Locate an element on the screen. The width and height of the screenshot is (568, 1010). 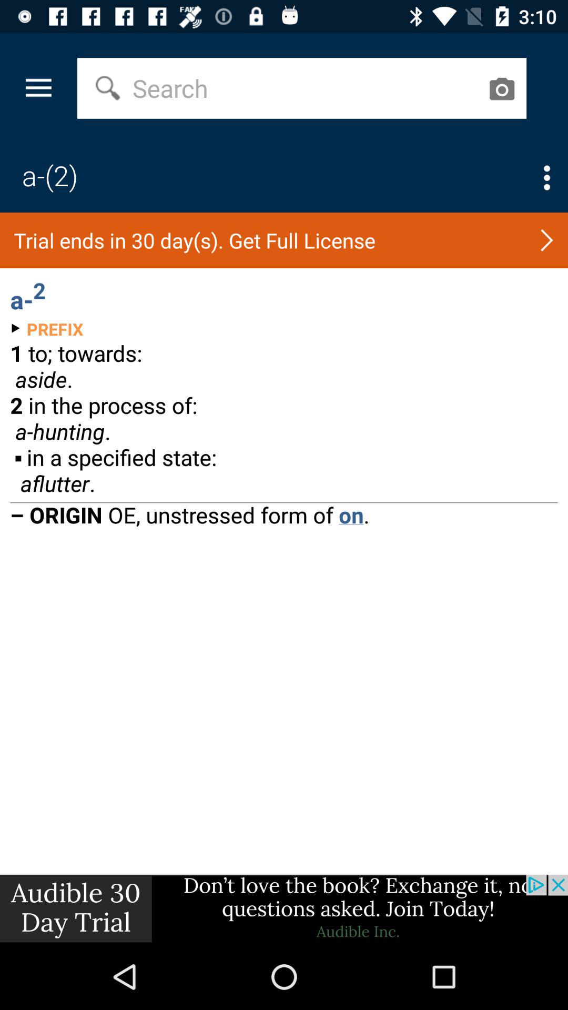
go to advertisement is located at coordinates (284, 909).